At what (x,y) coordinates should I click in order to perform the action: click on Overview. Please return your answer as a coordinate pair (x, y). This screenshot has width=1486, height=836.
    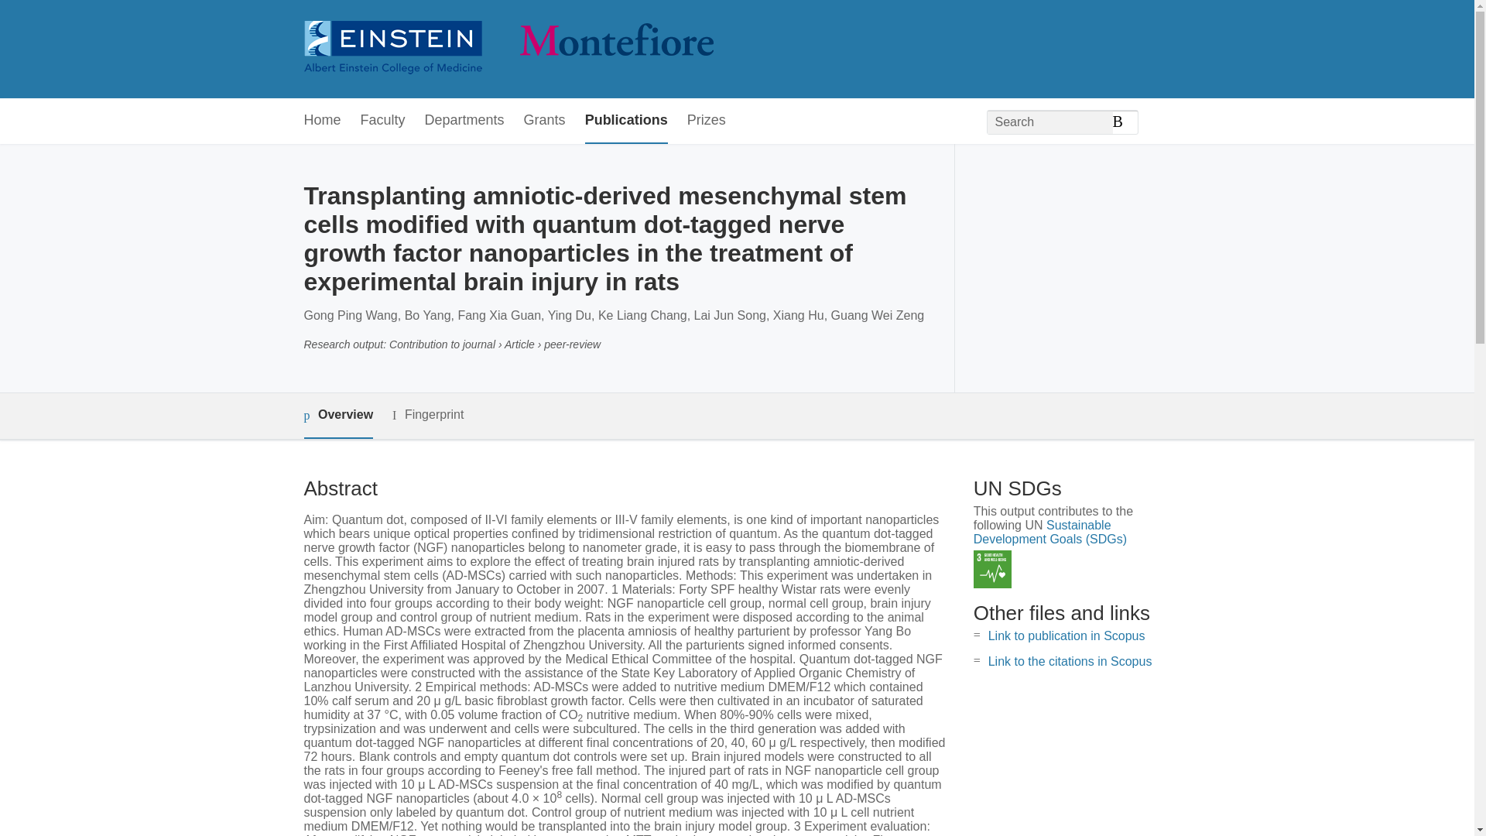
    Looking at the image, I should click on (337, 416).